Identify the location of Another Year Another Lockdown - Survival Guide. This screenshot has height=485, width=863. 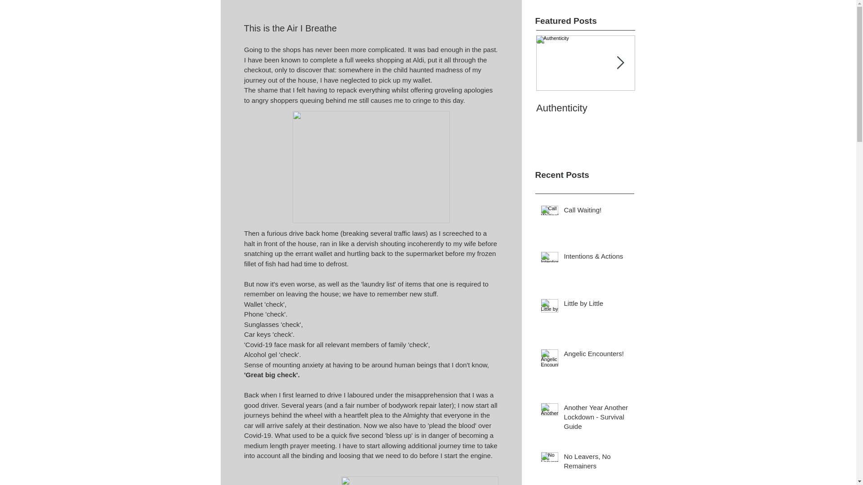
(585, 99).